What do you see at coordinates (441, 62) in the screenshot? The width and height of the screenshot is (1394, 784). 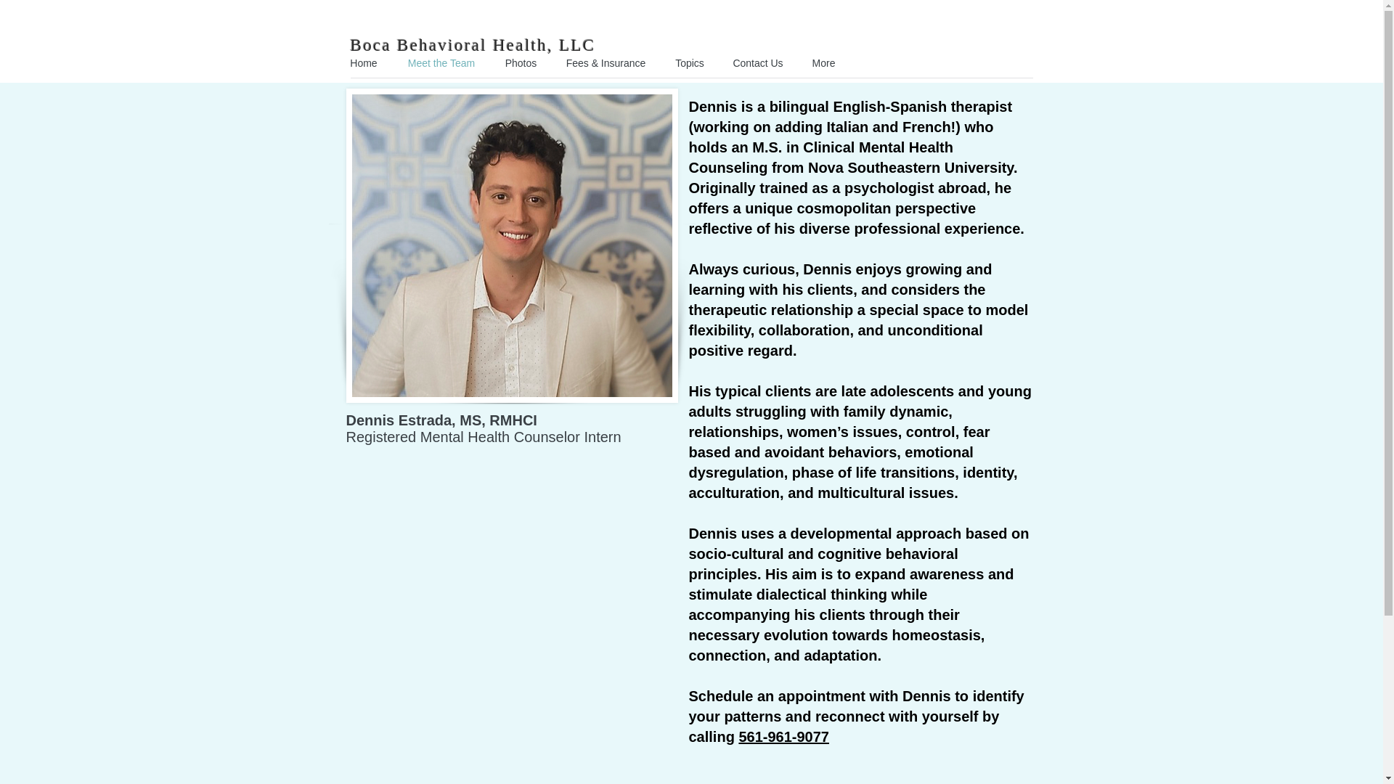 I see `Meet the Team` at bounding box center [441, 62].